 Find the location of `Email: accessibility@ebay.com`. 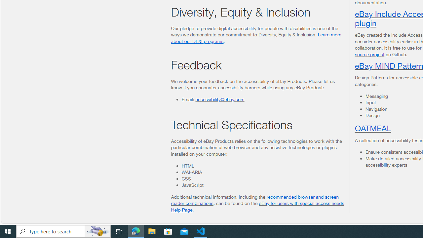

Email: accessibility@ebay.com is located at coordinates (263, 99).